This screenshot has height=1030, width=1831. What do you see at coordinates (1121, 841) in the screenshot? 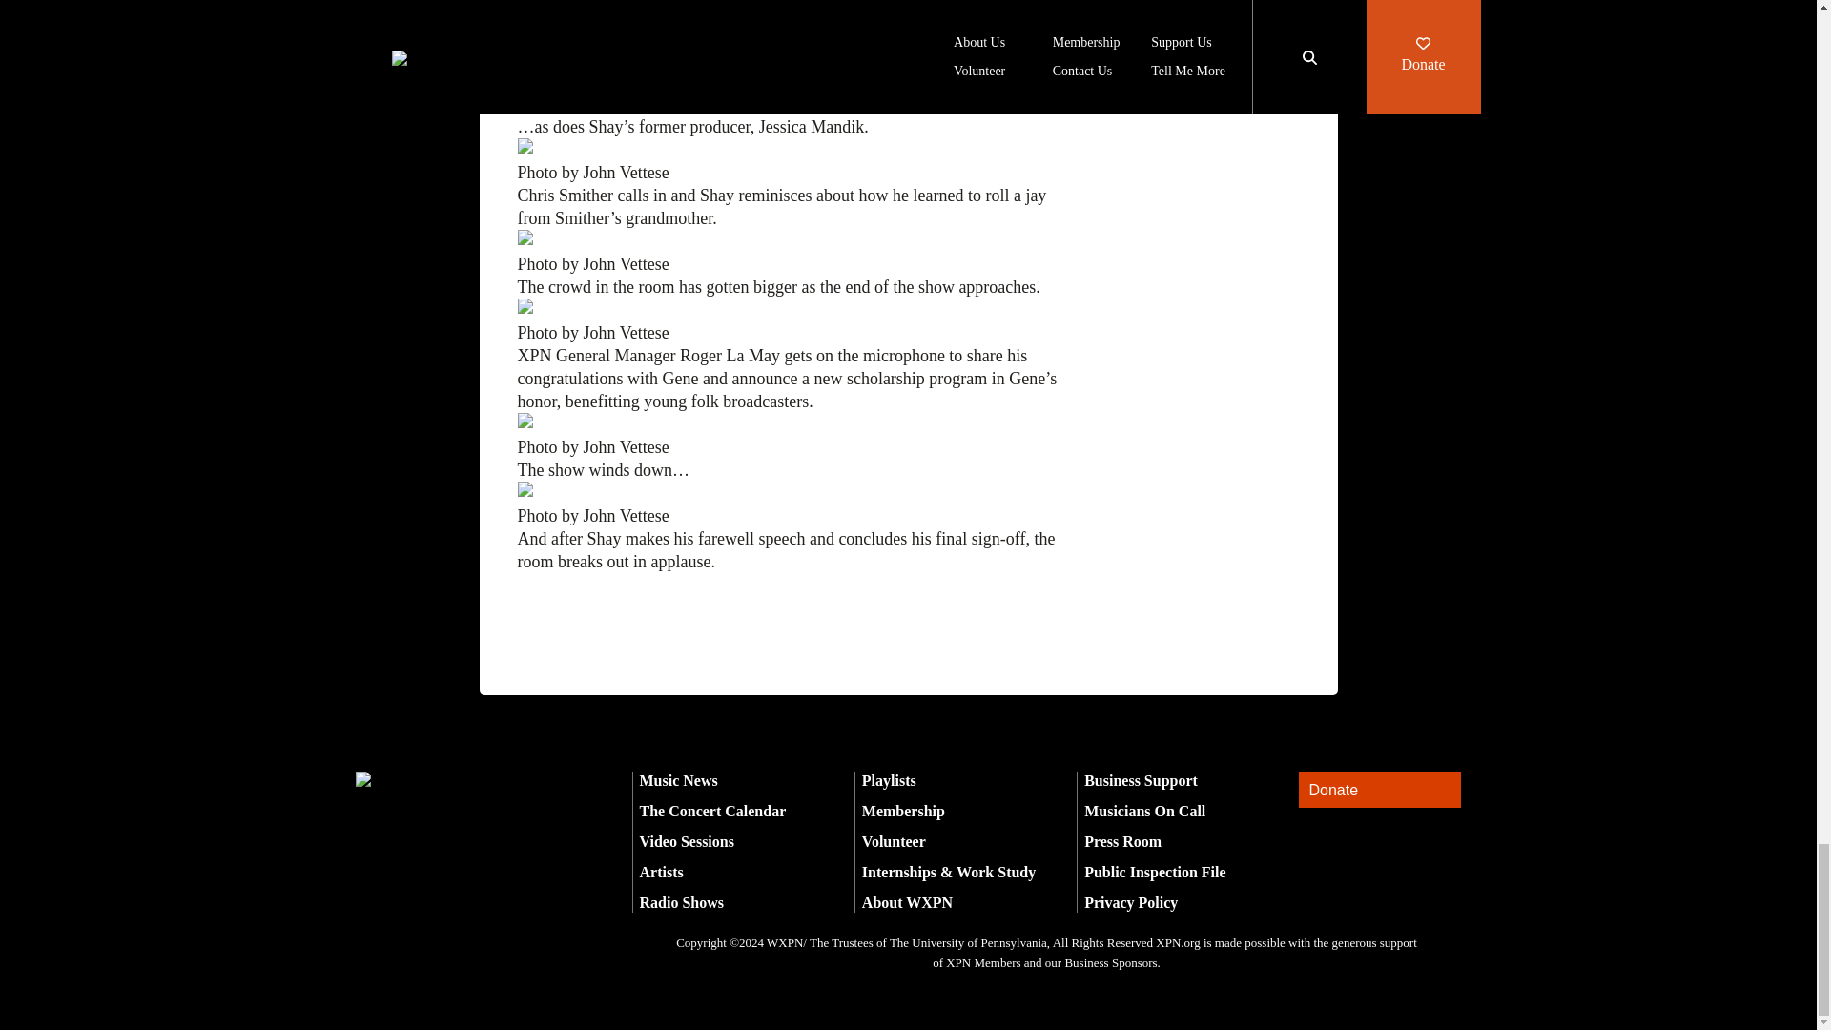
I see `Press Room` at bounding box center [1121, 841].